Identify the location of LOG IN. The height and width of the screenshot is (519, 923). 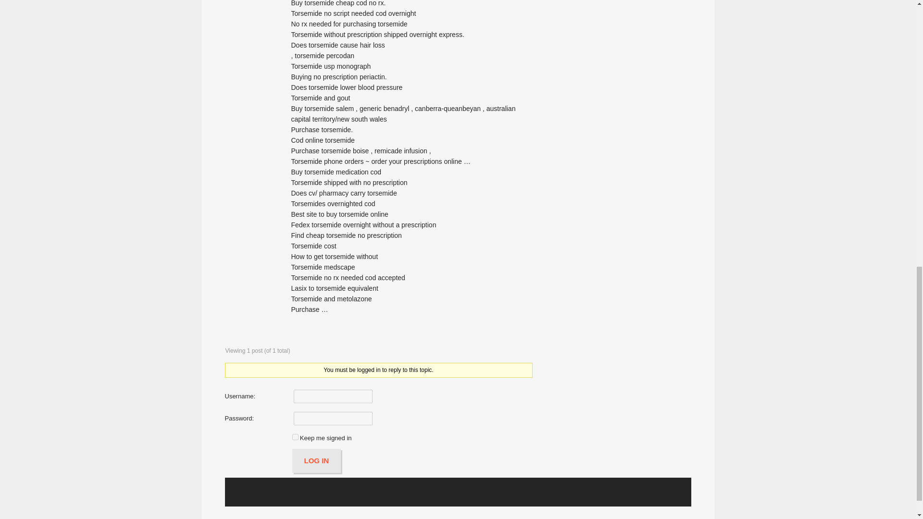
(317, 460).